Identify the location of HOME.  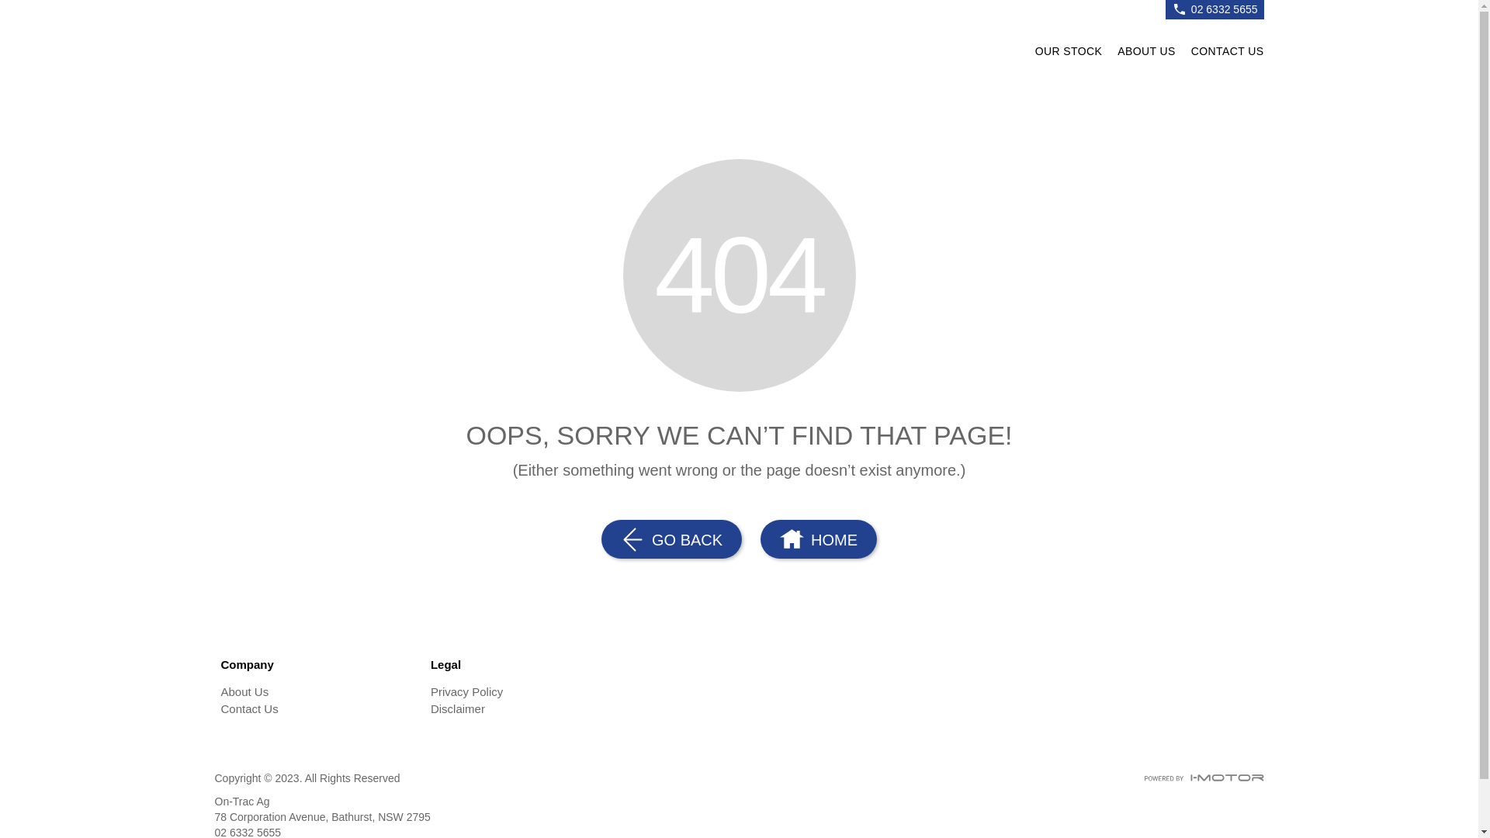
(818, 539).